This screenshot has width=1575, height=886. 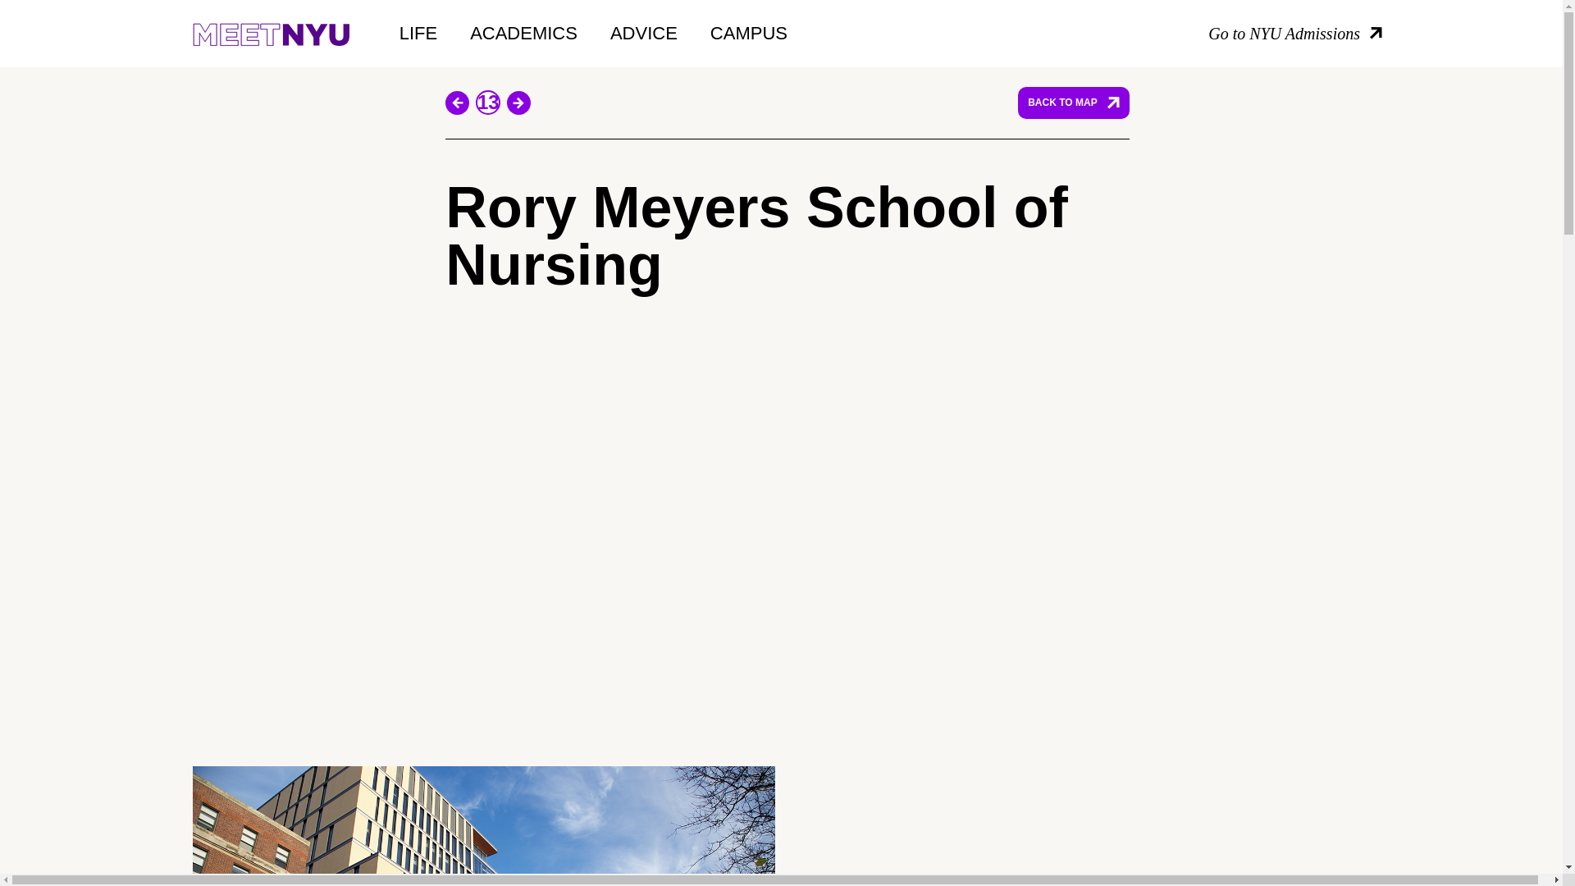 I want to click on CAMPUS, so click(x=748, y=33).